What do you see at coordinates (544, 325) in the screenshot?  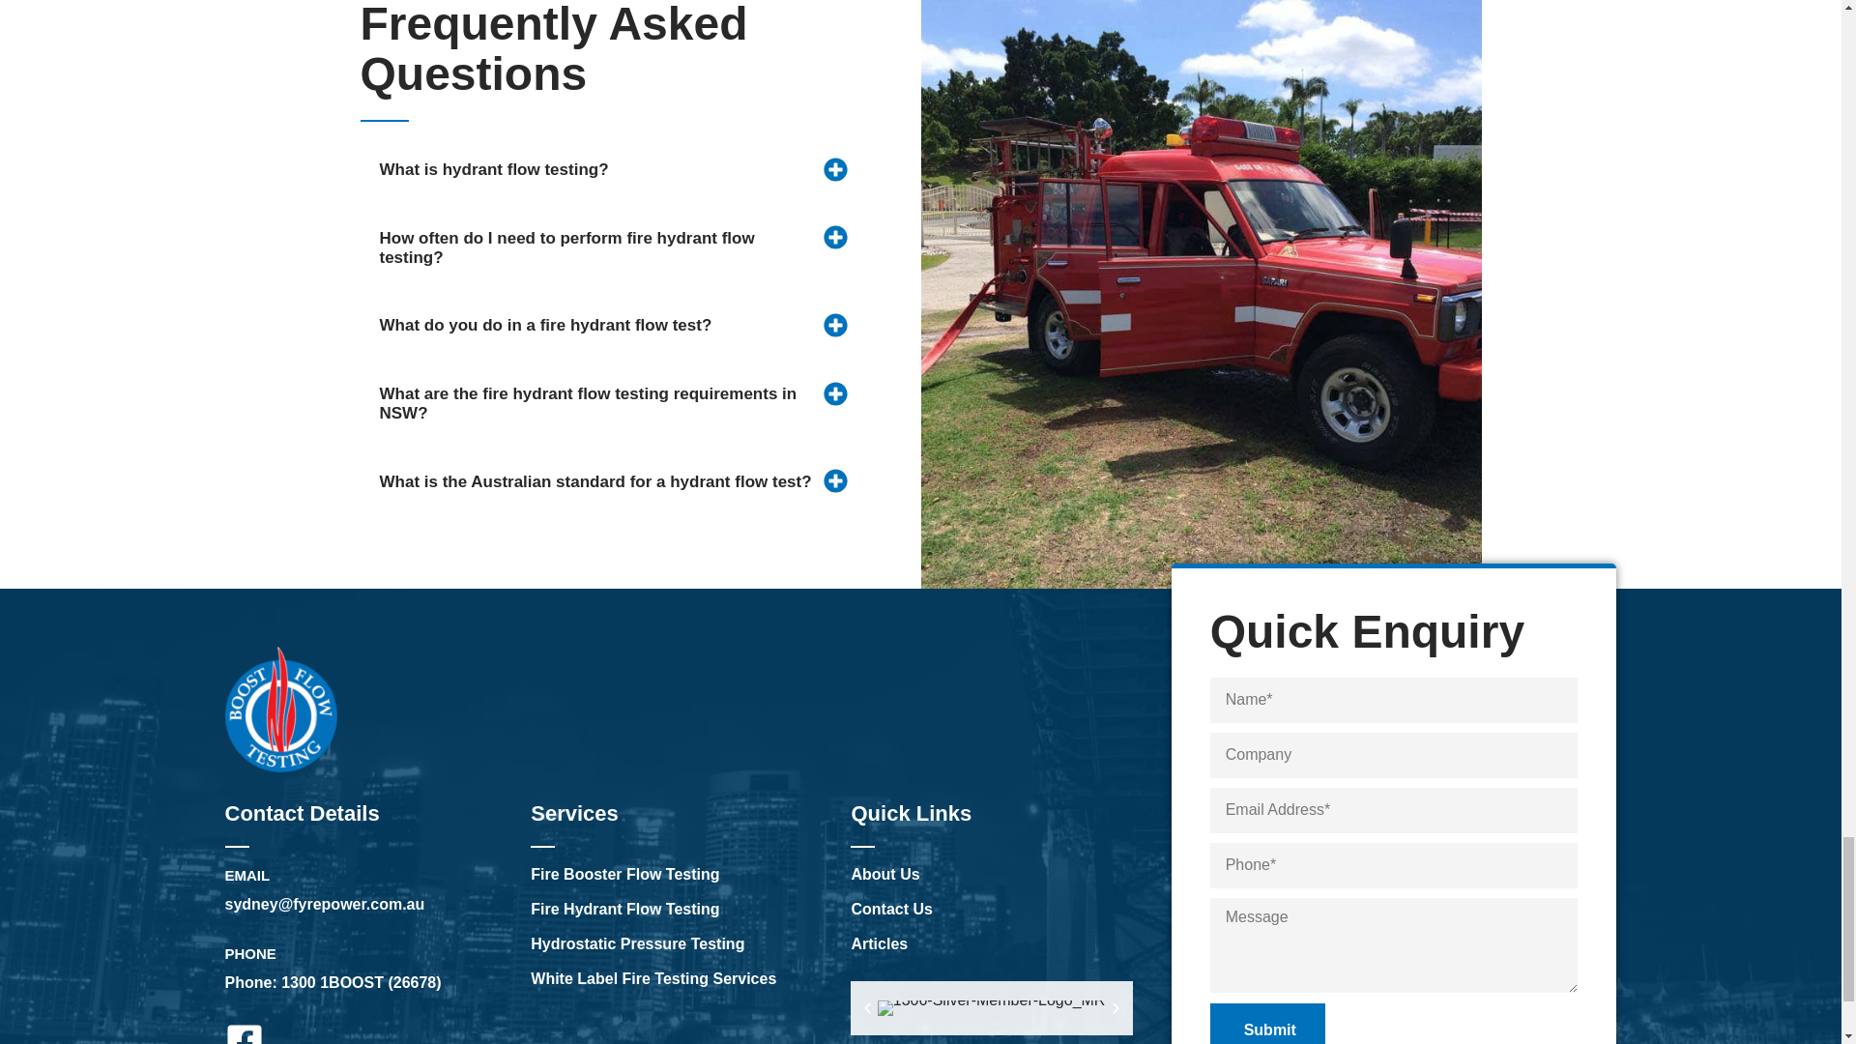 I see `What do you do in a fire hydrant flow test?` at bounding box center [544, 325].